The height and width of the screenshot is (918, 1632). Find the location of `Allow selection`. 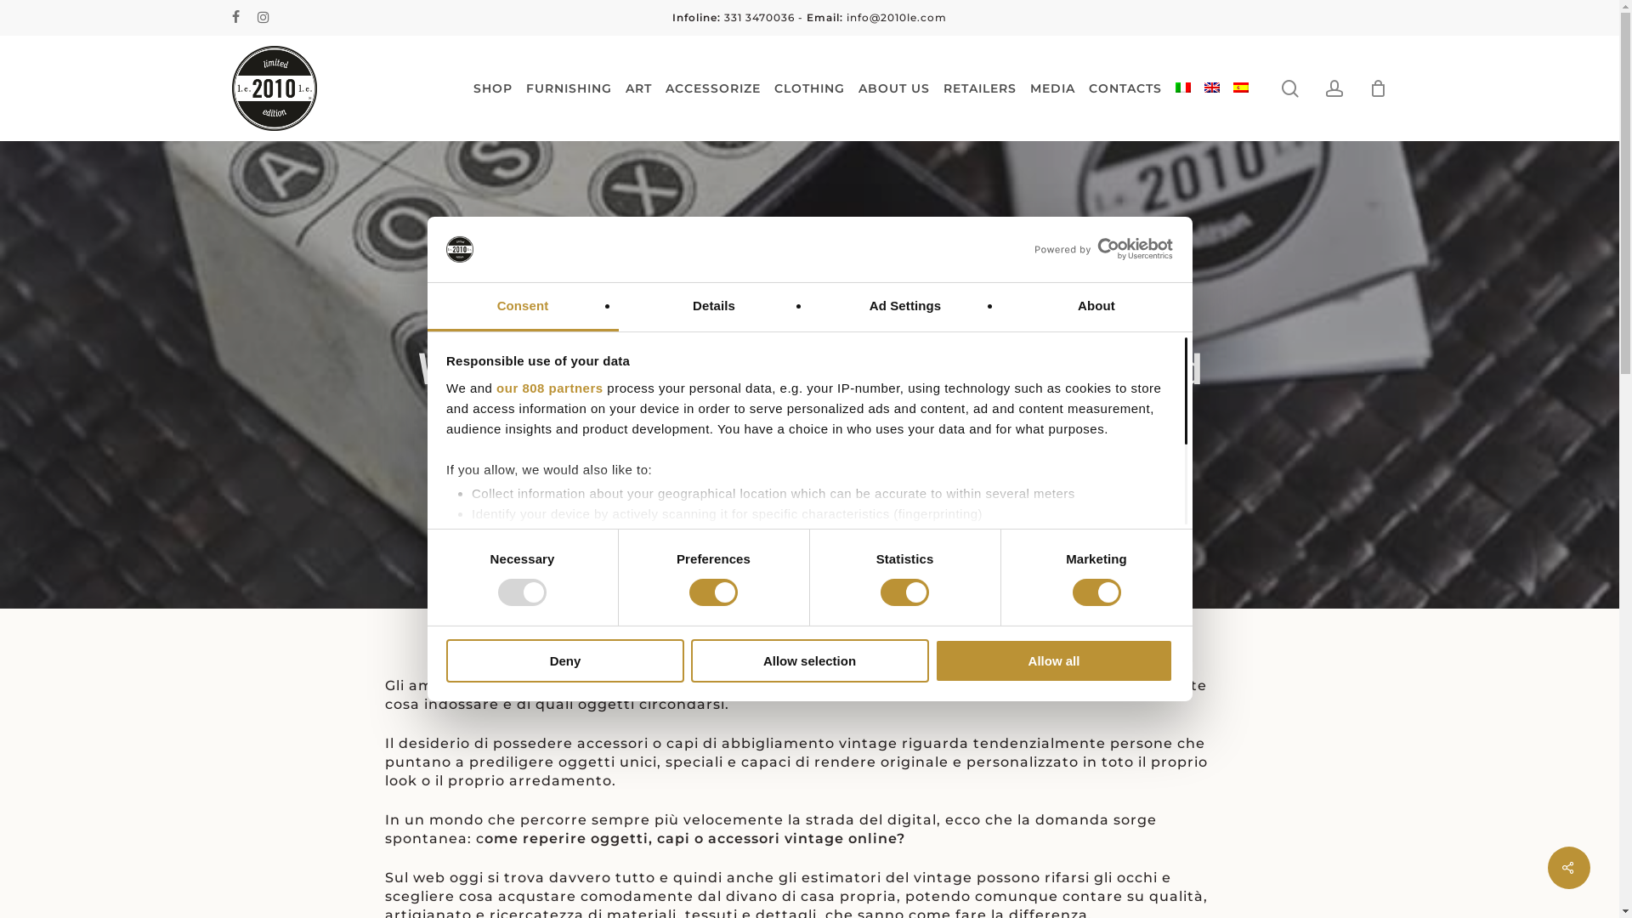

Allow selection is located at coordinates (809, 661).